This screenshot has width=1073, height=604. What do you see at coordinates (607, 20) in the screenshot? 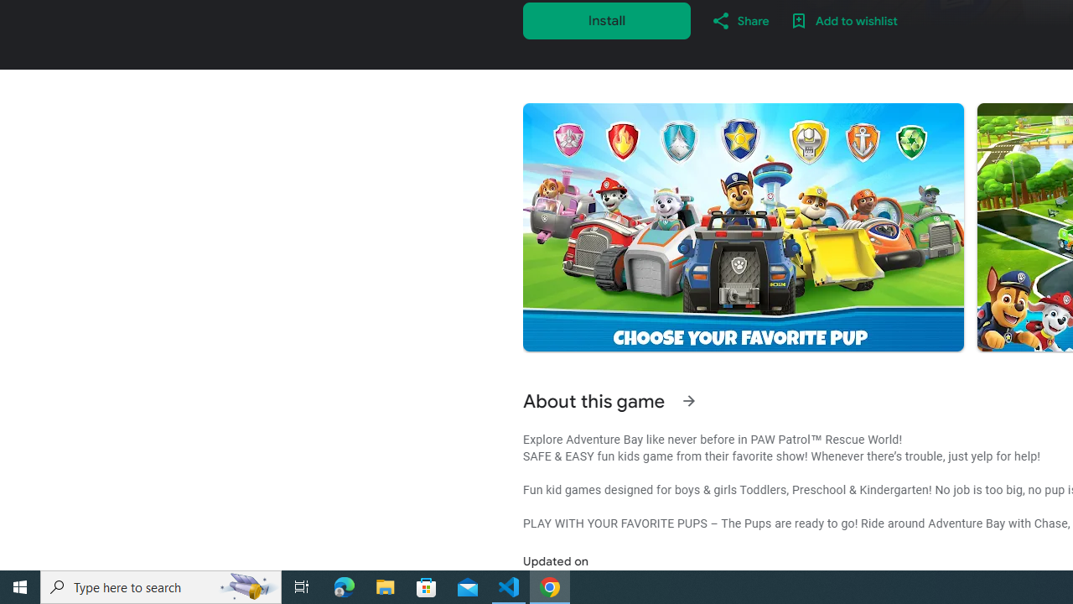
I see `Install` at bounding box center [607, 20].